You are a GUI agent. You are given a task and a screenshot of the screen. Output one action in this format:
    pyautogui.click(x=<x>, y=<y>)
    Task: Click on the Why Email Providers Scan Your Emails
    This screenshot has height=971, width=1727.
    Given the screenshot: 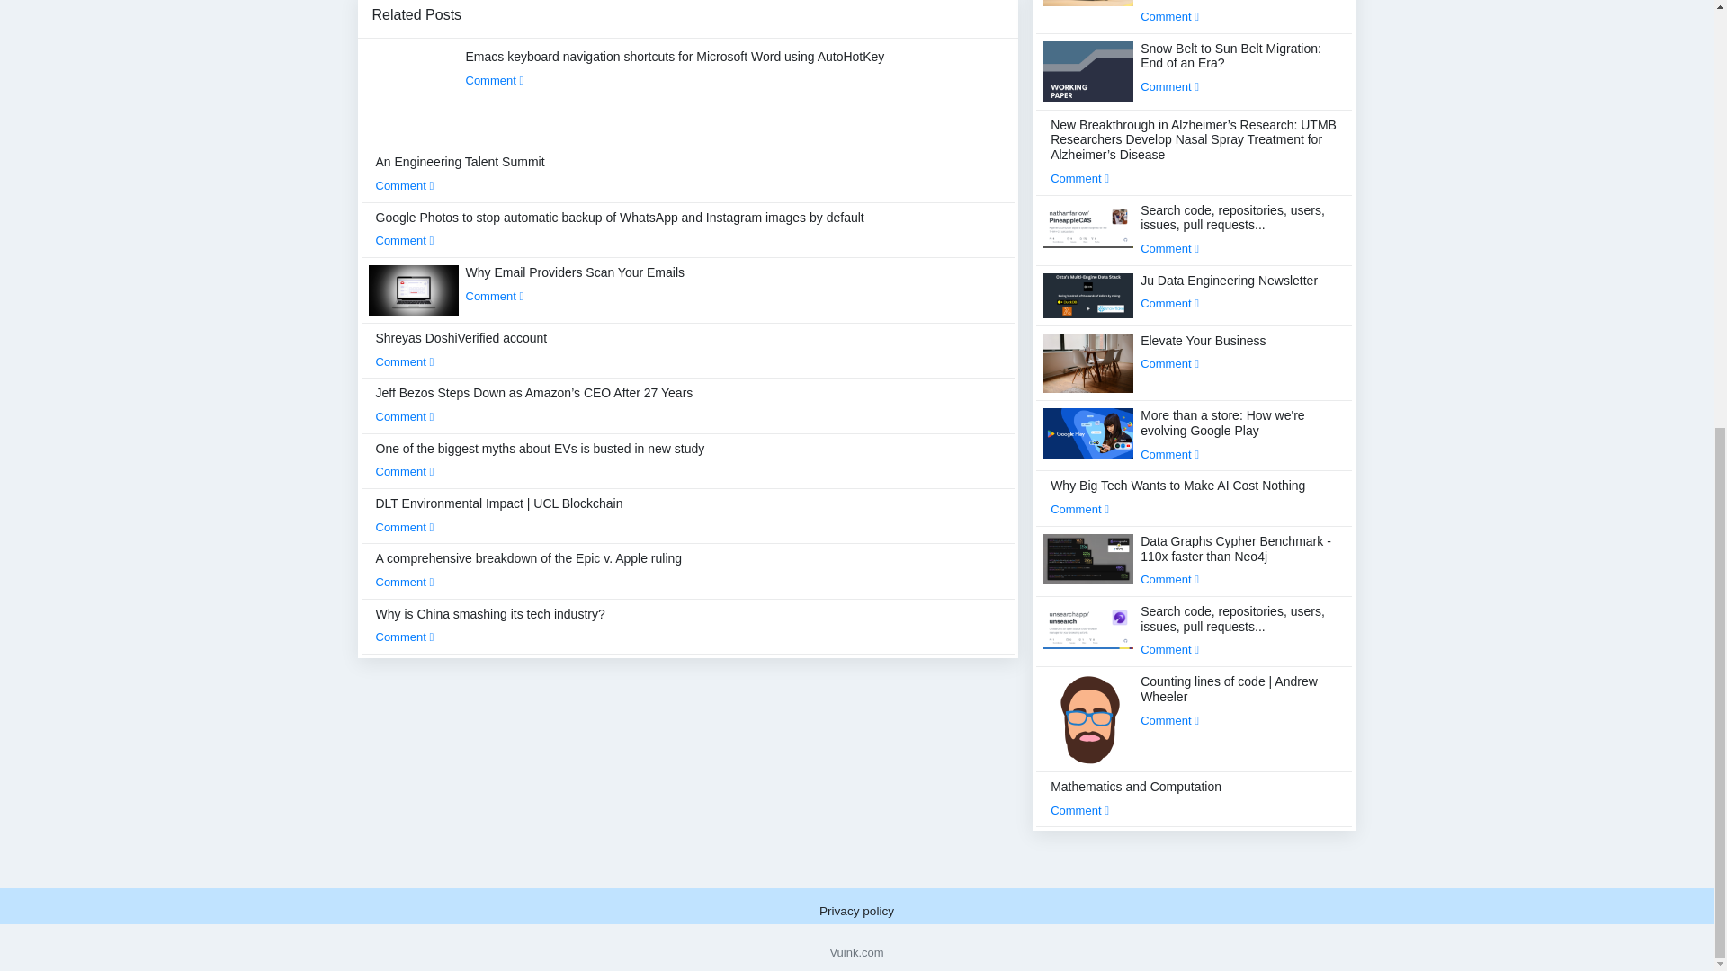 What is the action you would take?
    pyautogui.click(x=576, y=283)
    